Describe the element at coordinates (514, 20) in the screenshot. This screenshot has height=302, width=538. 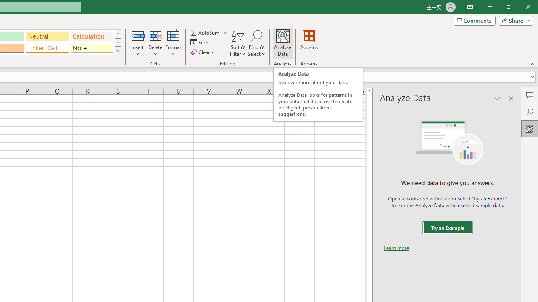
I see `Share` at that location.